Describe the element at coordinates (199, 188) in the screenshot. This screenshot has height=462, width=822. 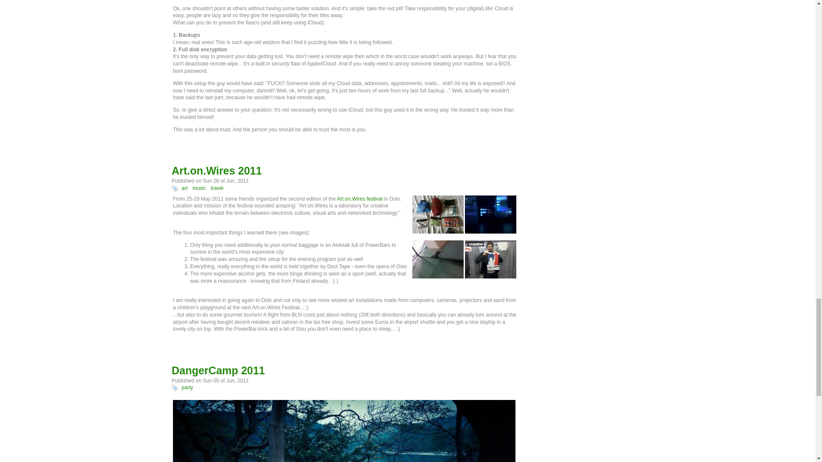
I see `music` at that location.